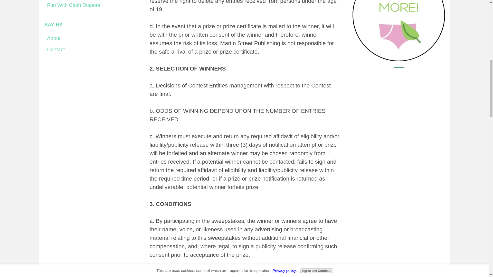 Image resolution: width=493 pixels, height=277 pixels. What do you see at coordinates (90, 49) in the screenshot?
I see `Contact` at bounding box center [90, 49].